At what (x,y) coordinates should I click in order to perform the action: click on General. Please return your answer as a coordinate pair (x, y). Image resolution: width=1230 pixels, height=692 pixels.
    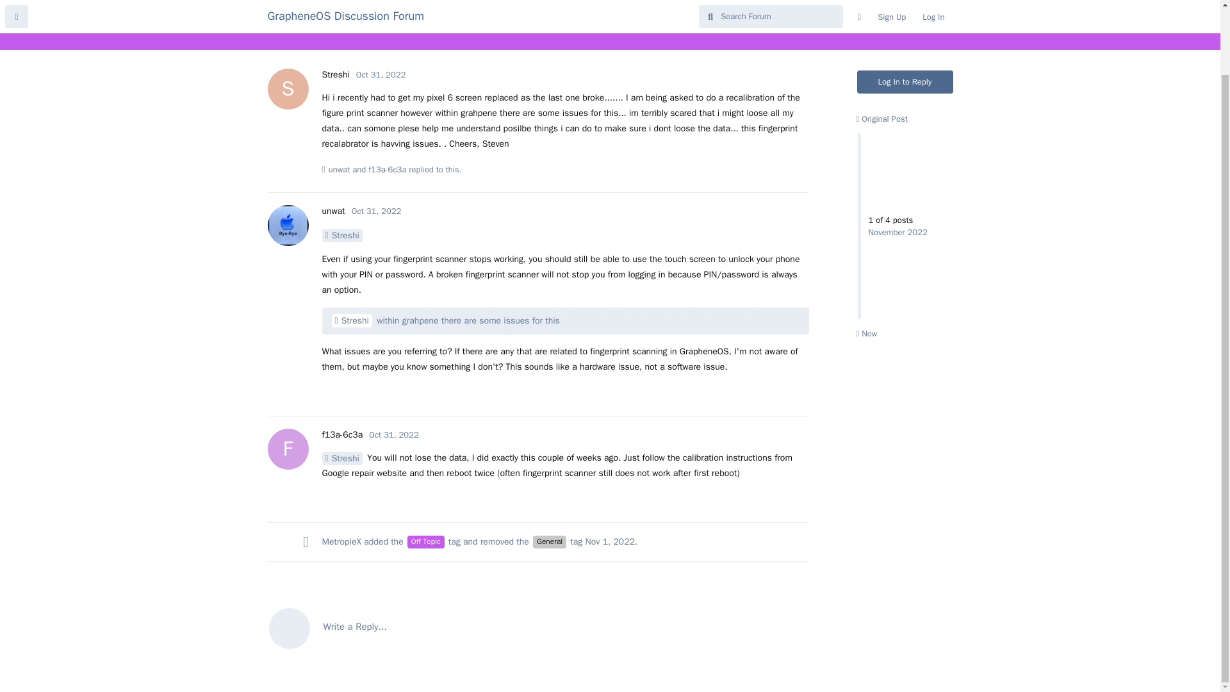
    Looking at the image, I should click on (387, 169).